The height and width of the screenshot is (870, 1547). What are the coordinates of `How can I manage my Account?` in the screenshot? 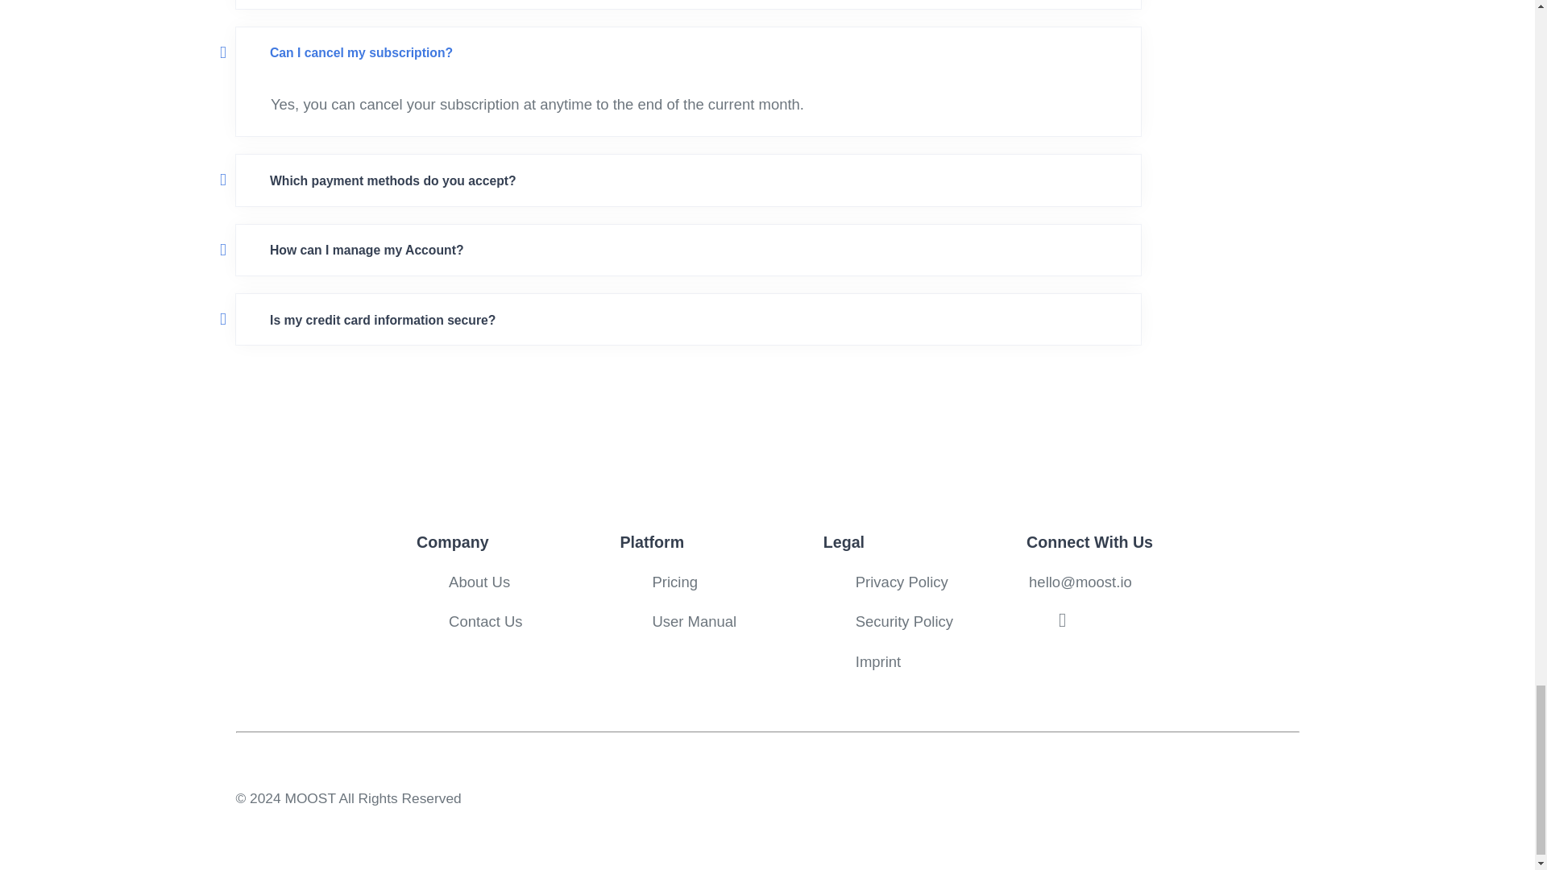 It's located at (688, 250).